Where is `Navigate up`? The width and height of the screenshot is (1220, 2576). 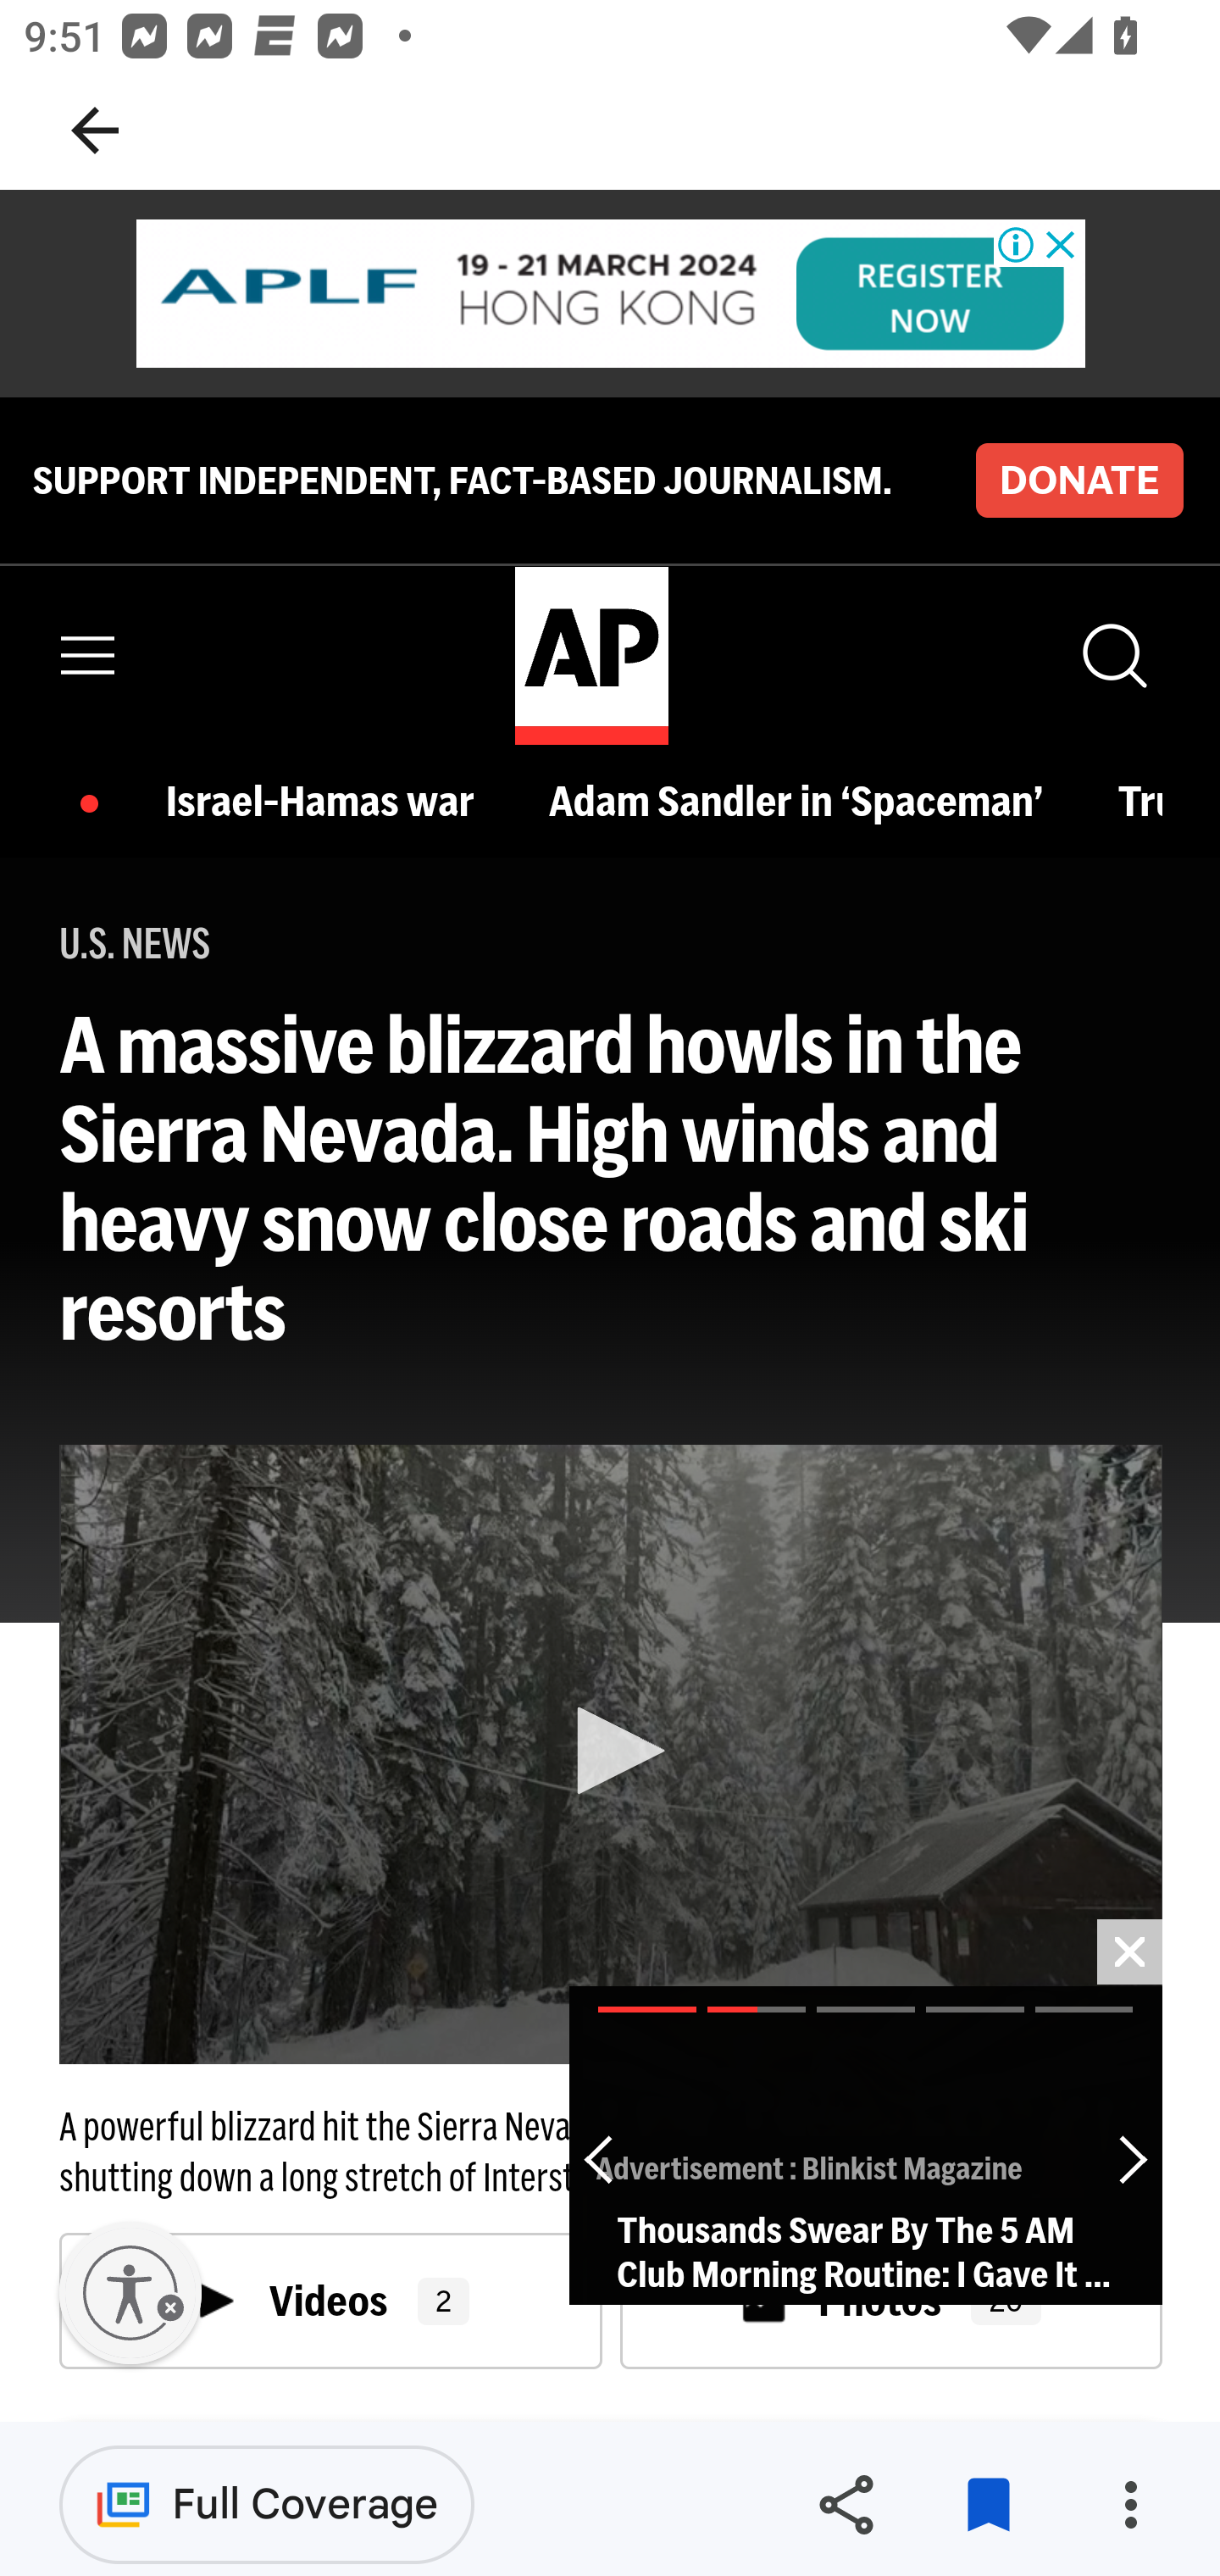 Navigate up is located at coordinates (95, 130).